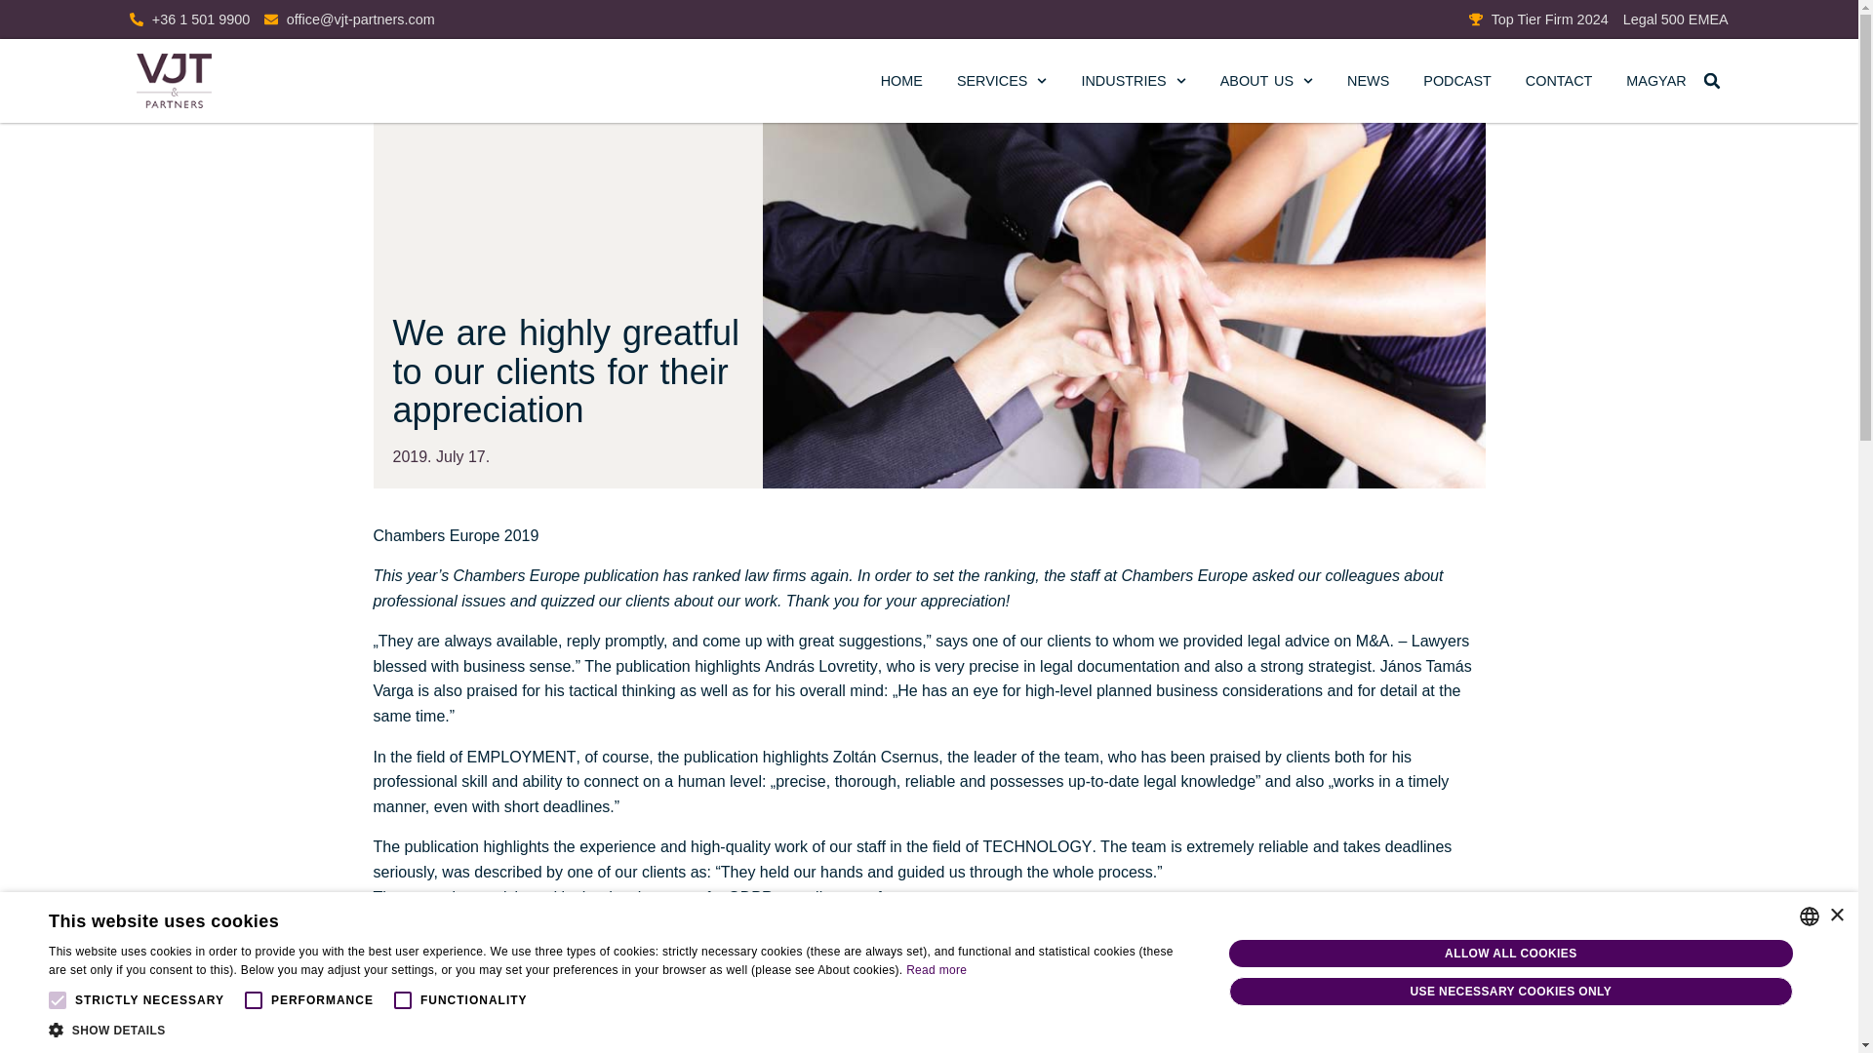  Describe the element at coordinates (1655, 80) in the screenshot. I see `MAGYAR` at that location.